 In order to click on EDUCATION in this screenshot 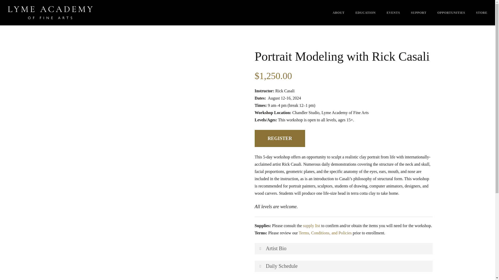, I will do `click(365, 13)`.